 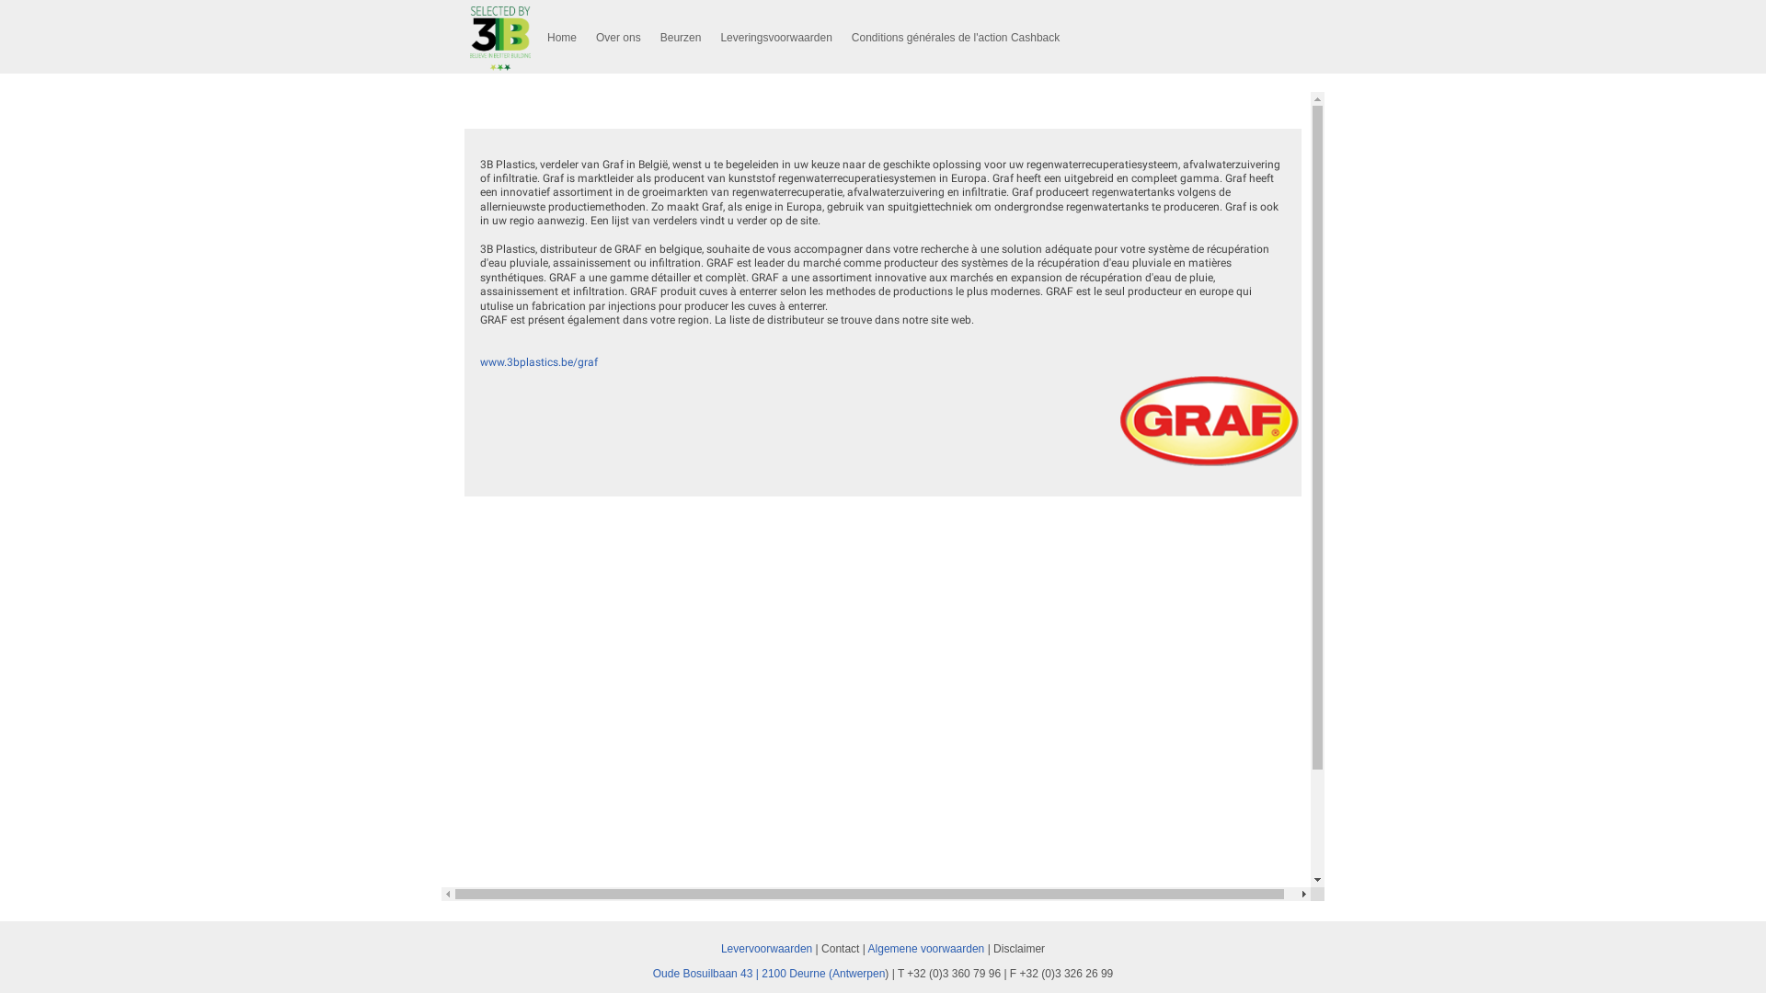 I want to click on Oude Bosuilbaan 43 | 2100 Deurne (Antwerpen, so click(x=769, y=974).